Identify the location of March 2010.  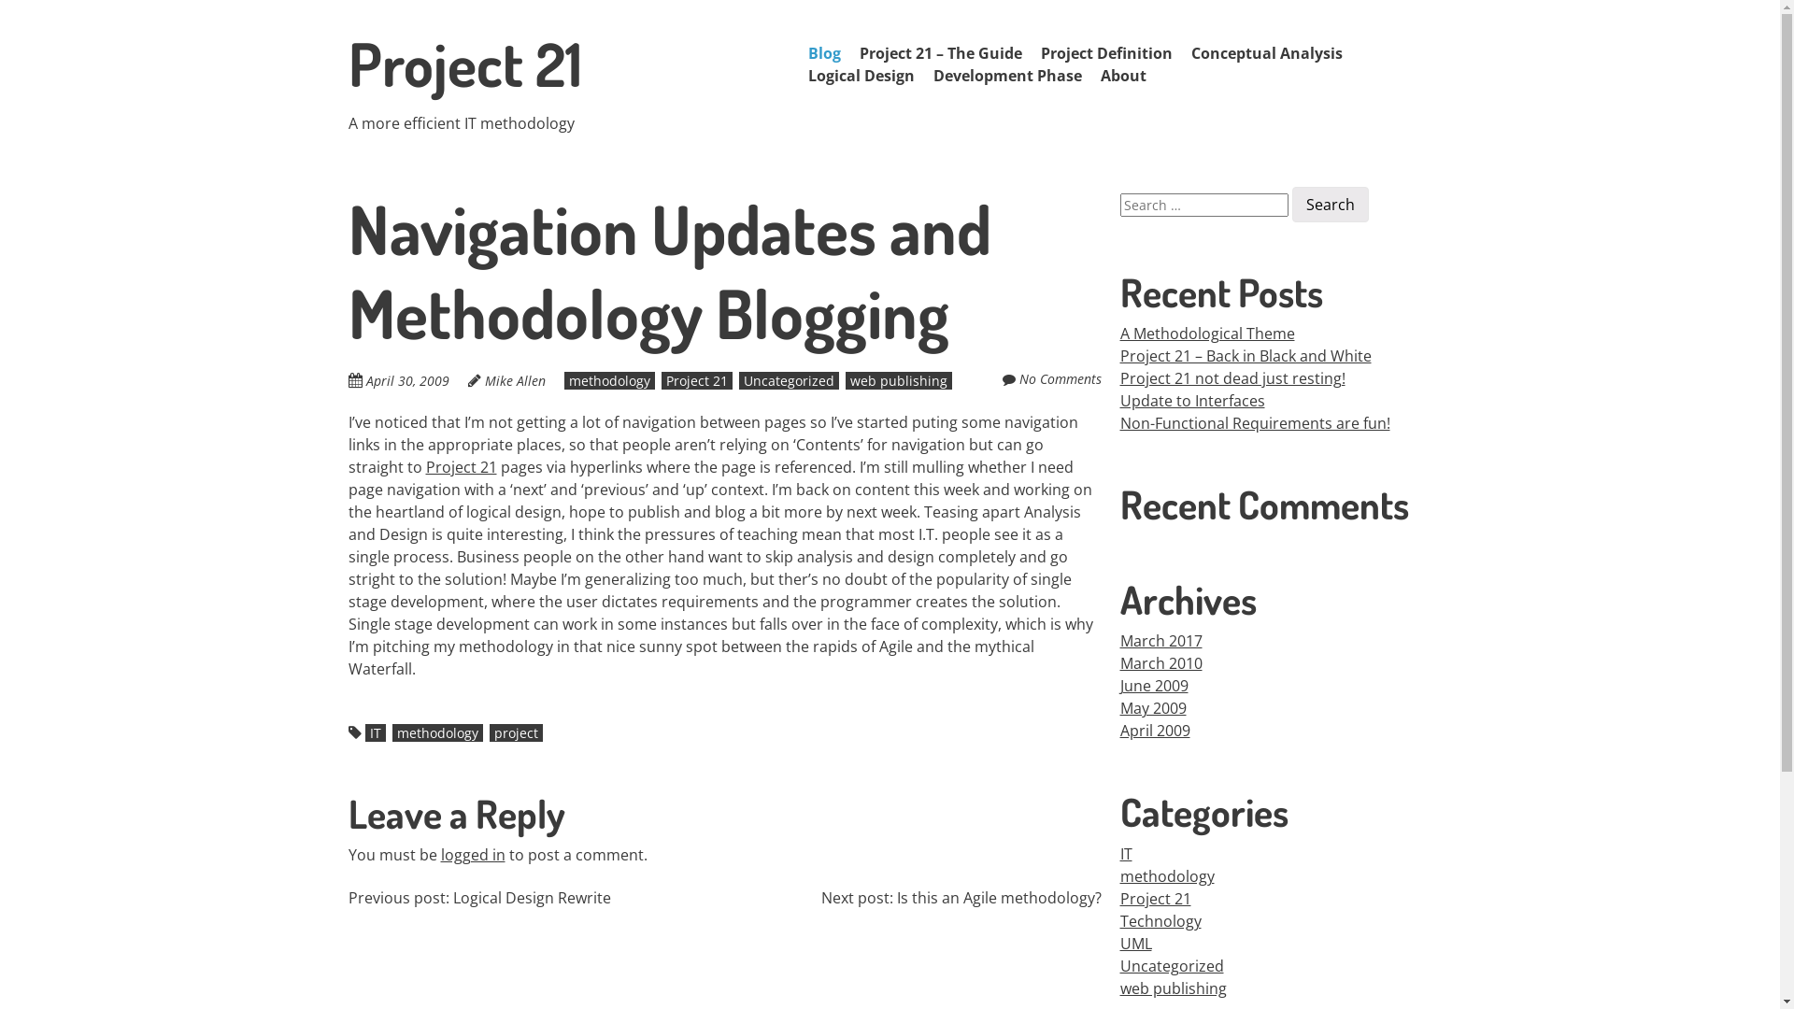
(1160, 663).